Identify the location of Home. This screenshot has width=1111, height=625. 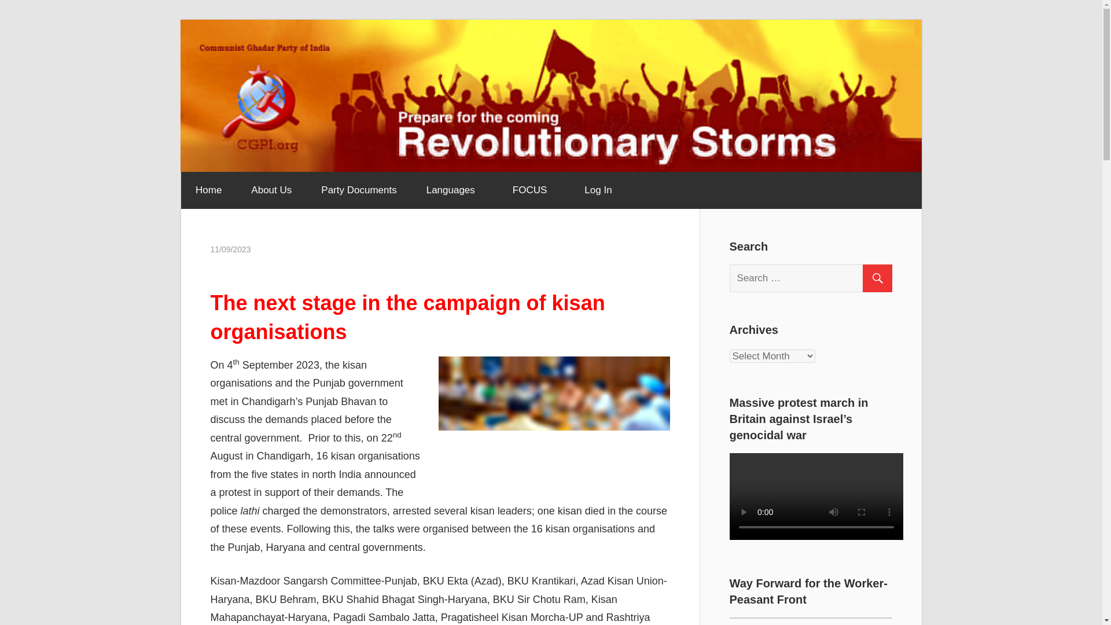
(208, 190).